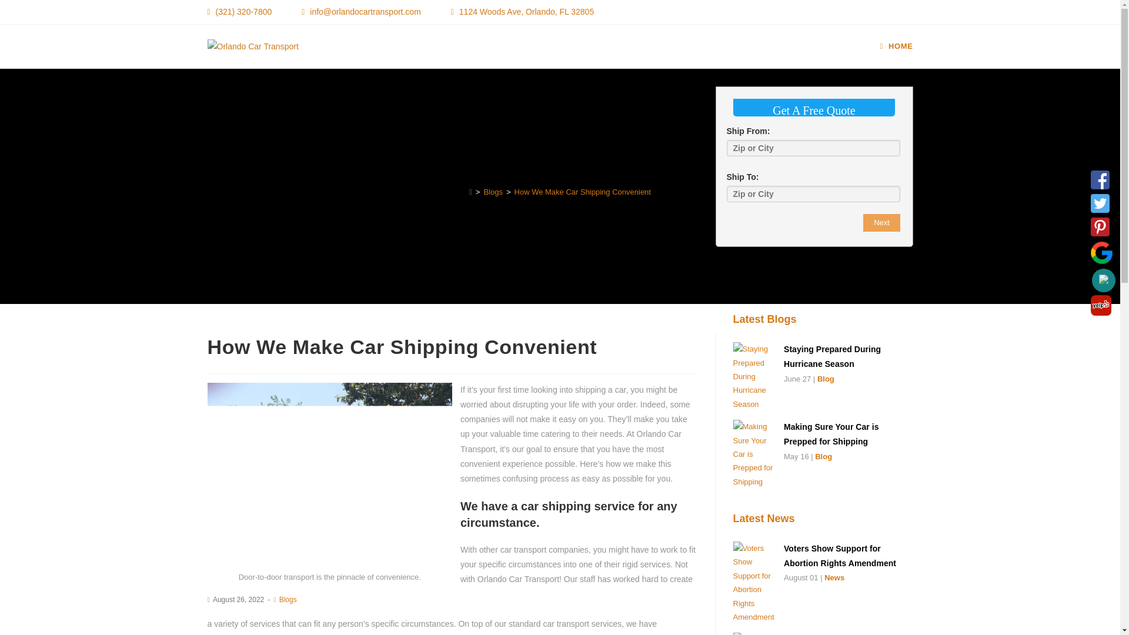 The width and height of the screenshot is (1129, 635). What do you see at coordinates (897, 46) in the screenshot?
I see `HOME` at bounding box center [897, 46].